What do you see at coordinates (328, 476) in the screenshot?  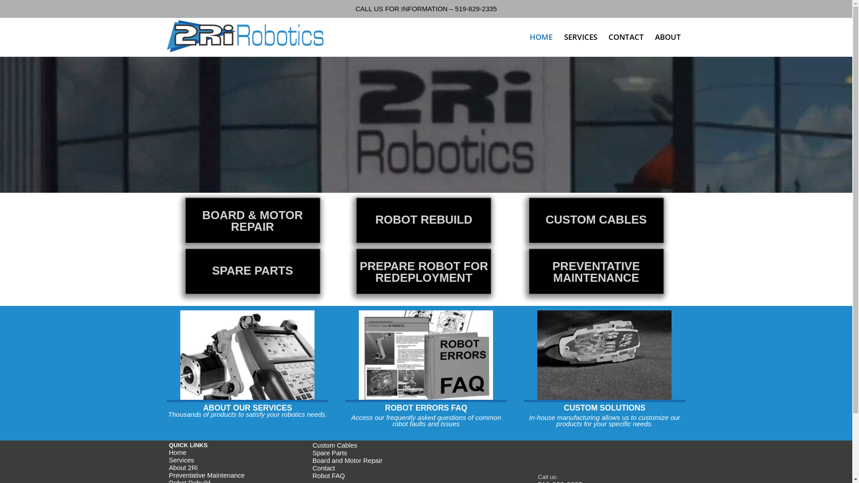 I see `Robot FAQ` at bounding box center [328, 476].